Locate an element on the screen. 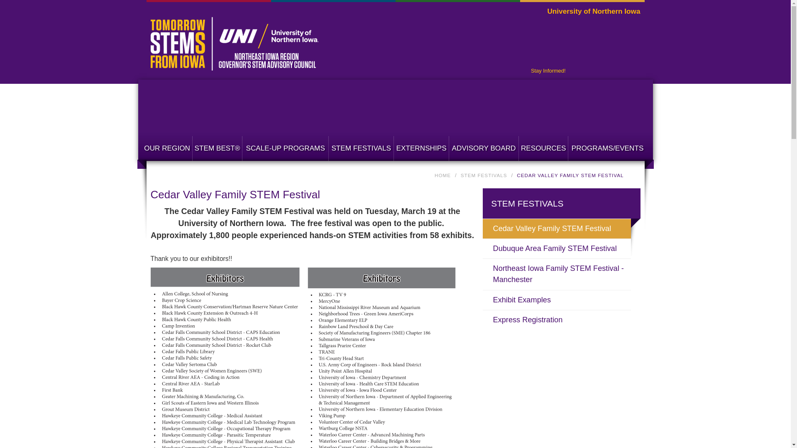 Image resolution: width=797 pixels, height=448 pixels. Dubuque Area Family STEM Festival is located at coordinates (561, 248).